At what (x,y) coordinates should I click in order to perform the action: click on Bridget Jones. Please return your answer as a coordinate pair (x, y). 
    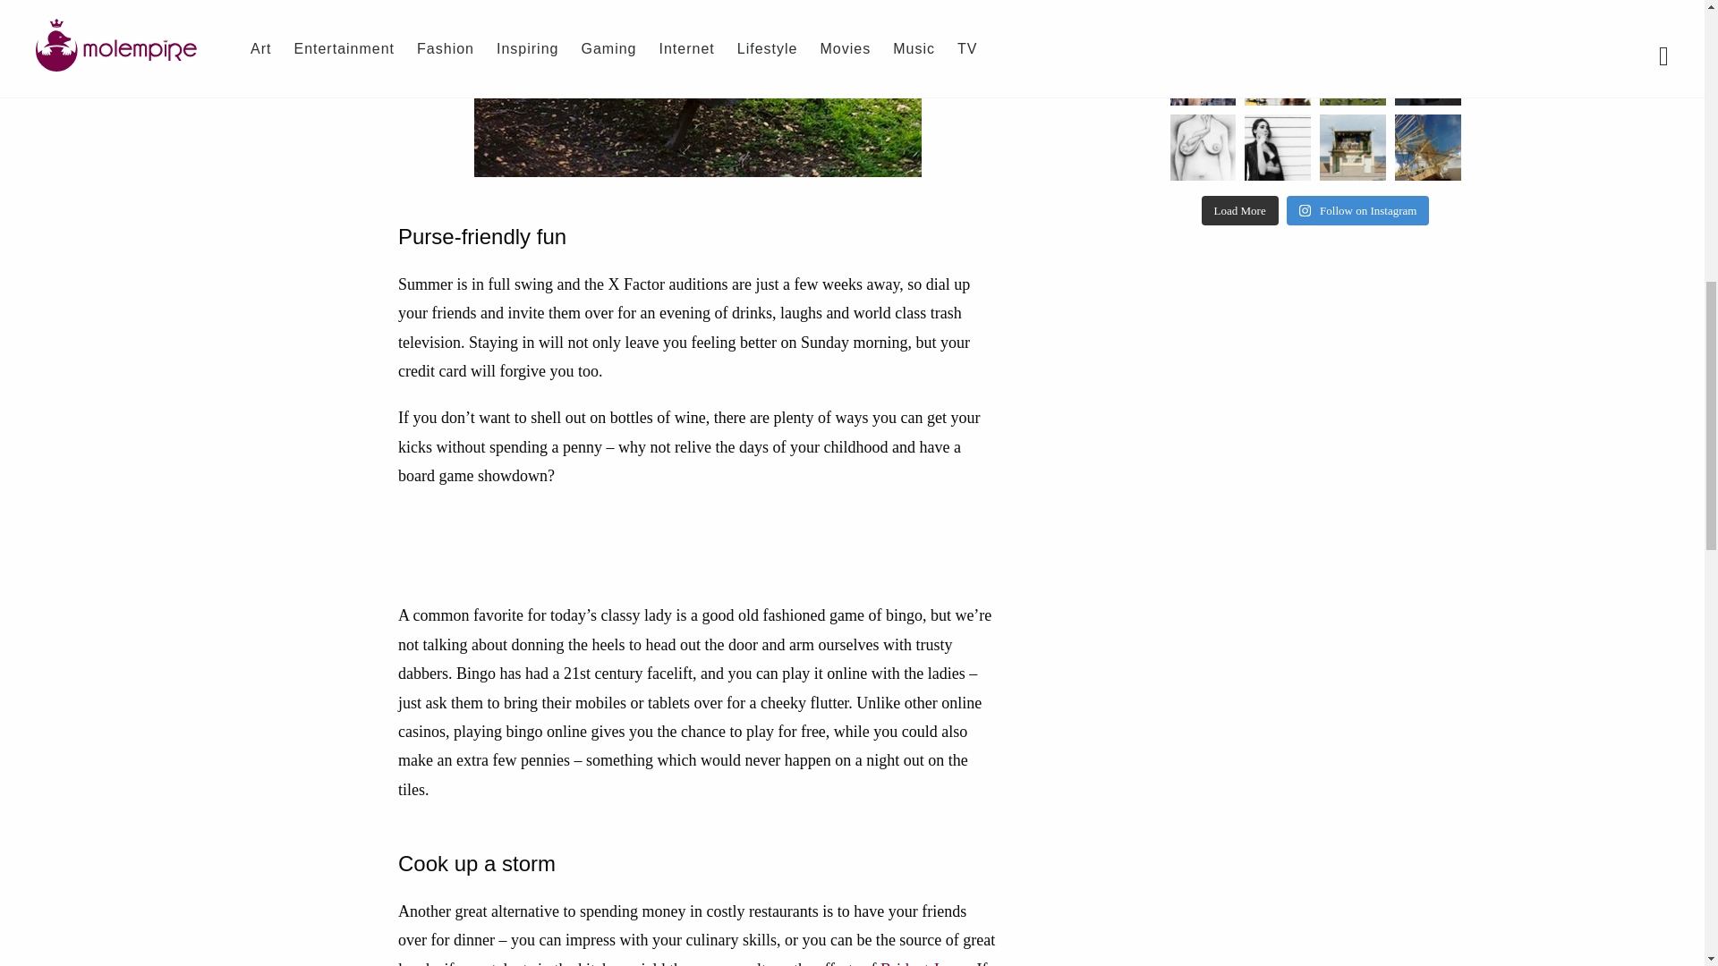
    Looking at the image, I should click on (923, 962).